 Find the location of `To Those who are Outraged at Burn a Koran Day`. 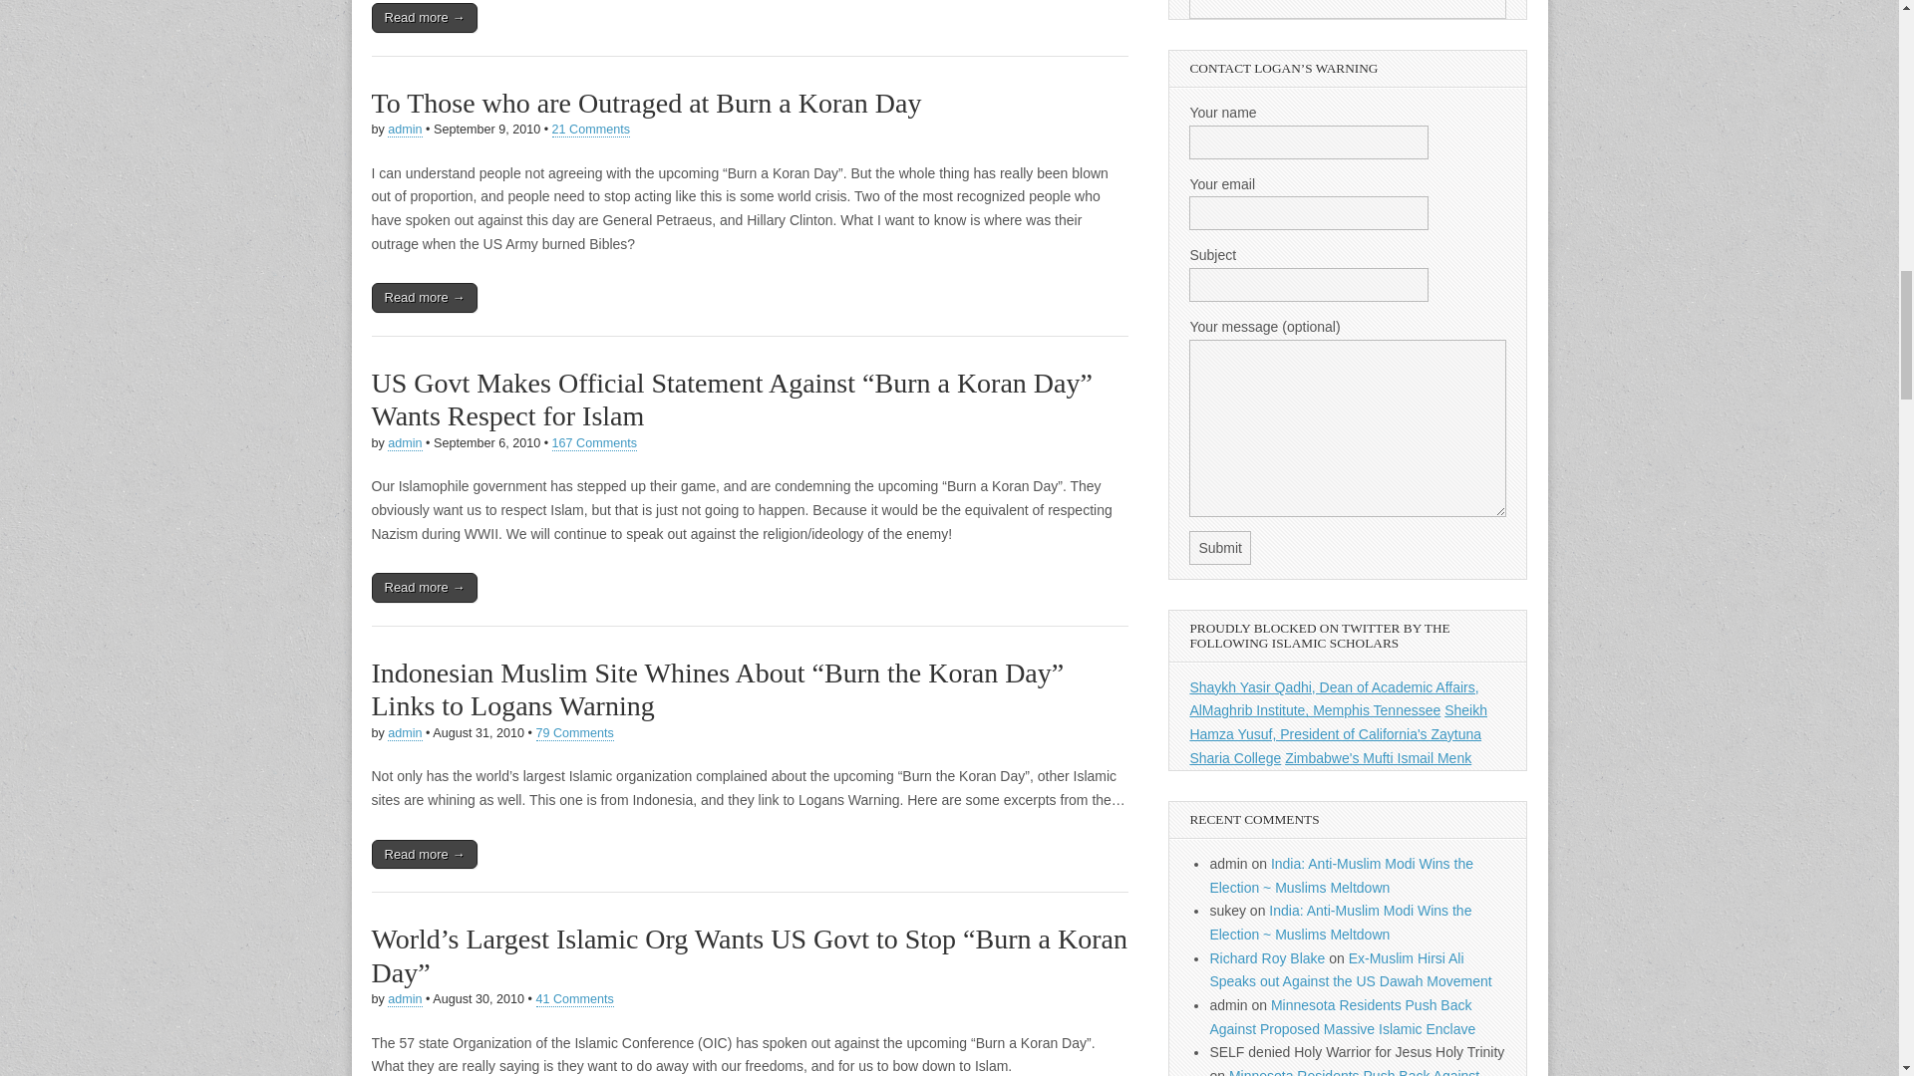

To Those who are Outraged at Burn a Koran Day is located at coordinates (646, 102).